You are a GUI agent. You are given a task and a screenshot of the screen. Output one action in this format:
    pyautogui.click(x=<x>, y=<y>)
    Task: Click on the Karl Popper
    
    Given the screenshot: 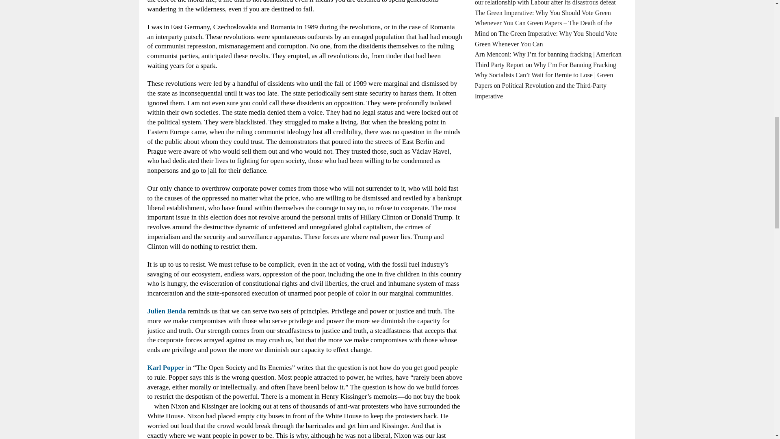 What is the action you would take?
    pyautogui.click(x=166, y=367)
    